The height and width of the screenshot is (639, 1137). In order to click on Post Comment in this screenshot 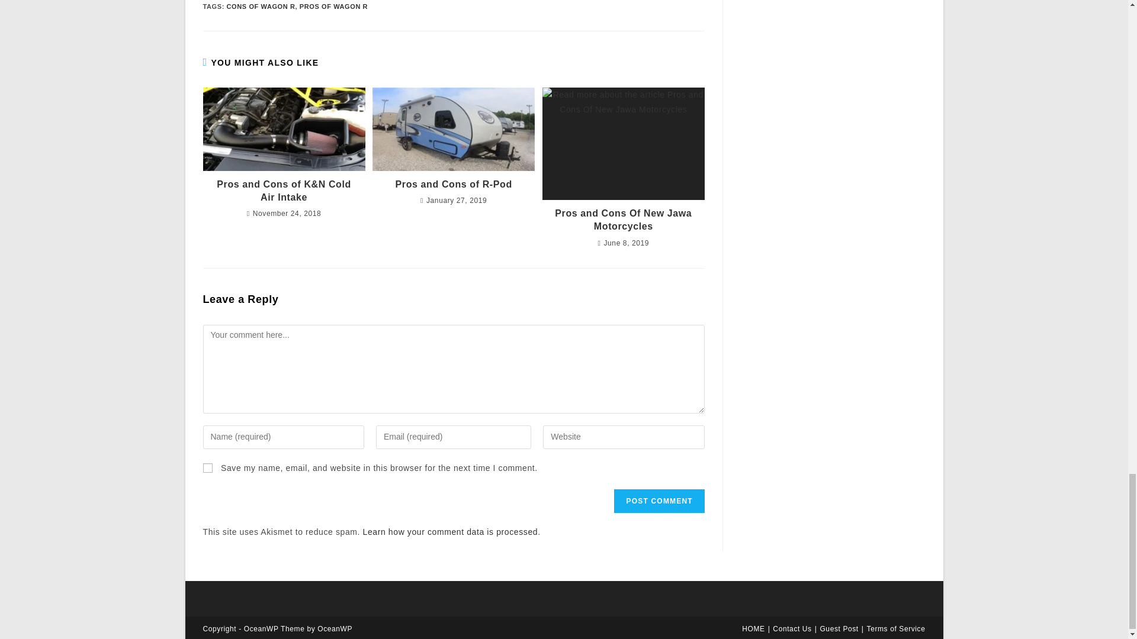, I will do `click(659, 501)`.